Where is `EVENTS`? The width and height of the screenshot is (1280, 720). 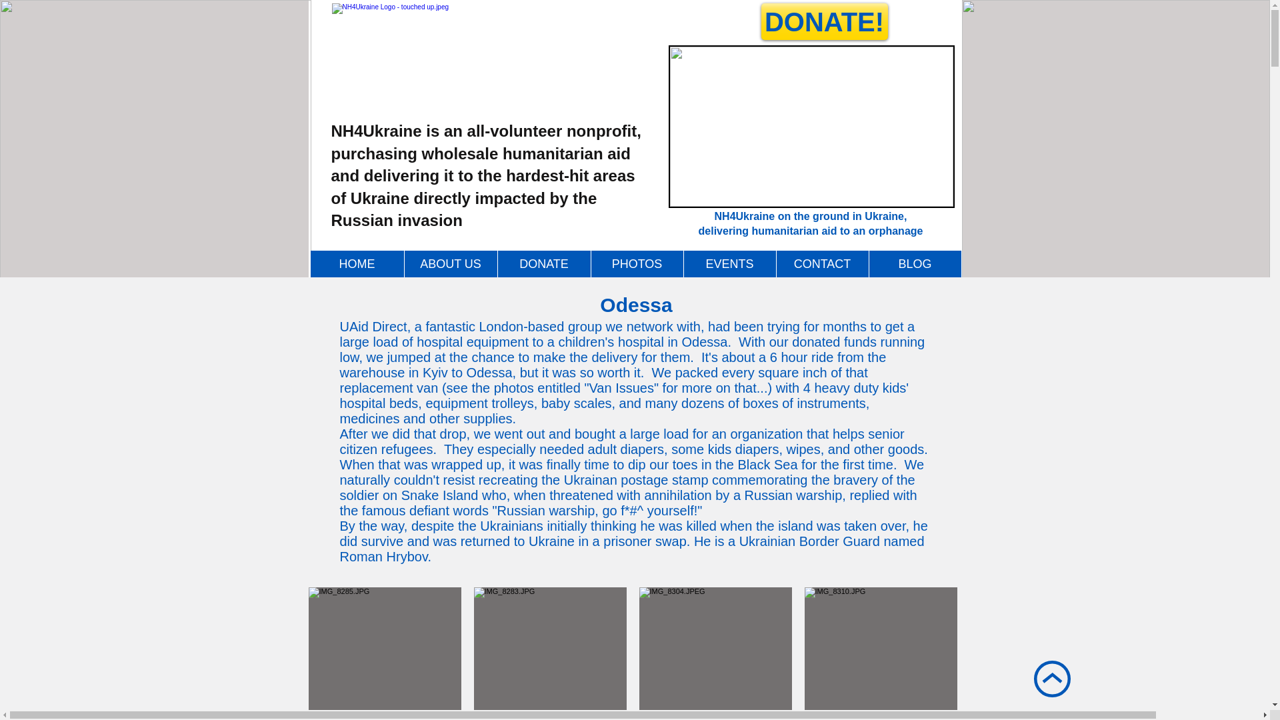
EVENTS is located at coordinates (729, 263).